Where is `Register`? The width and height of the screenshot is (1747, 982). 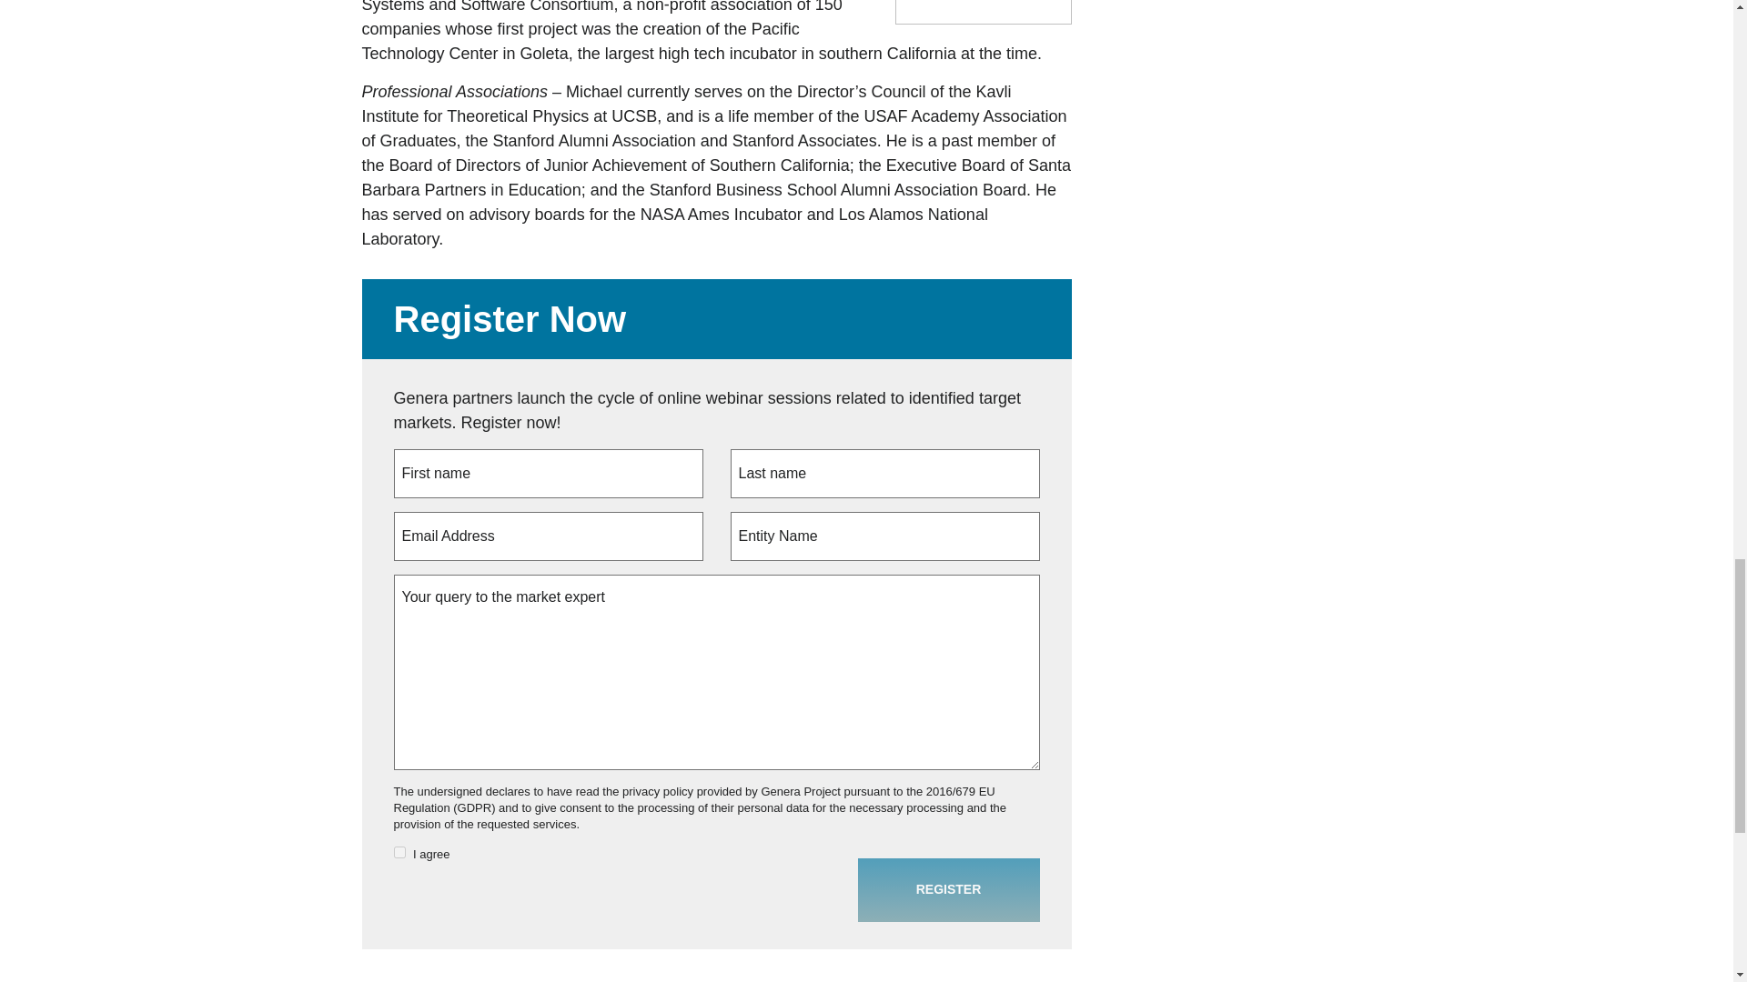
Register is located at coordinates (948, 889).